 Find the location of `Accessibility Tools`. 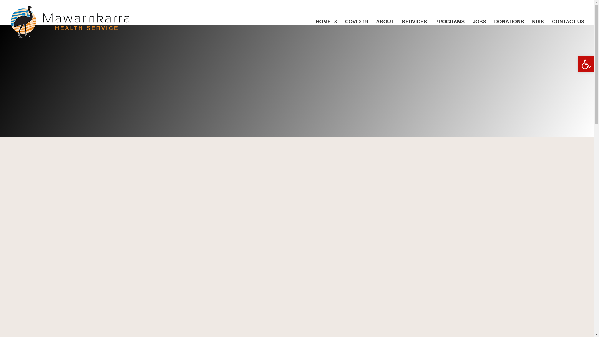

Accessibility Tools is located at coordinates (586, 64).